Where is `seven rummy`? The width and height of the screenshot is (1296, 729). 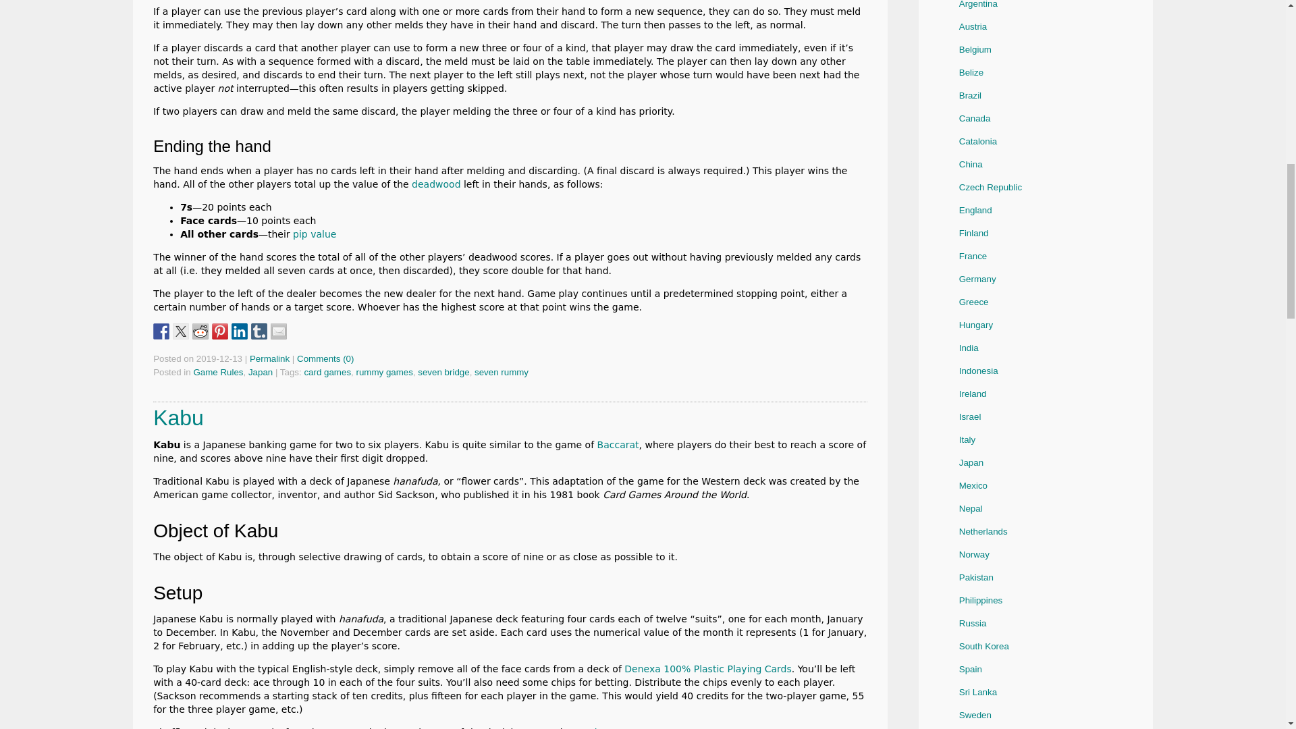 seven rummy is located at coordinates (501, 373).